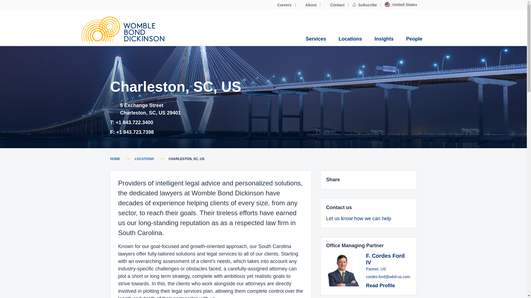 The width and height of the screenshot is (531, 298). What do you see at coordinates (316, 39) in the screenshot?
I see `Services` at bounding box center [316, 39].